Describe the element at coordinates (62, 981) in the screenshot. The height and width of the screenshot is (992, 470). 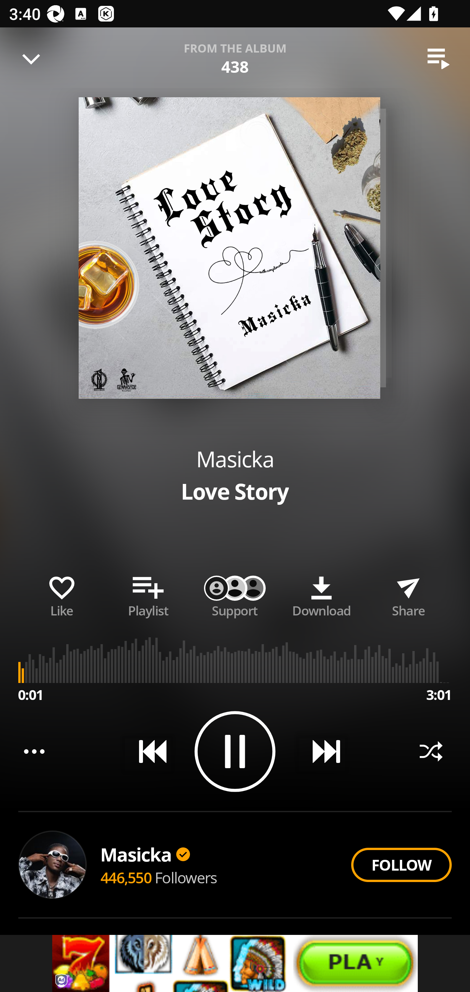
I see `Liftoff Privacy` at that location.